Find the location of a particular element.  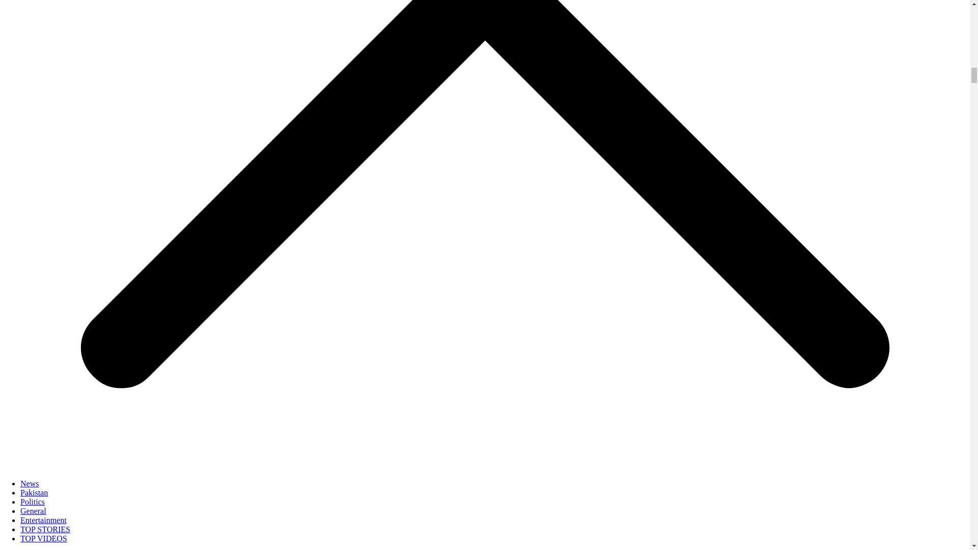

Pakistan is located at coordinates (34, 493).